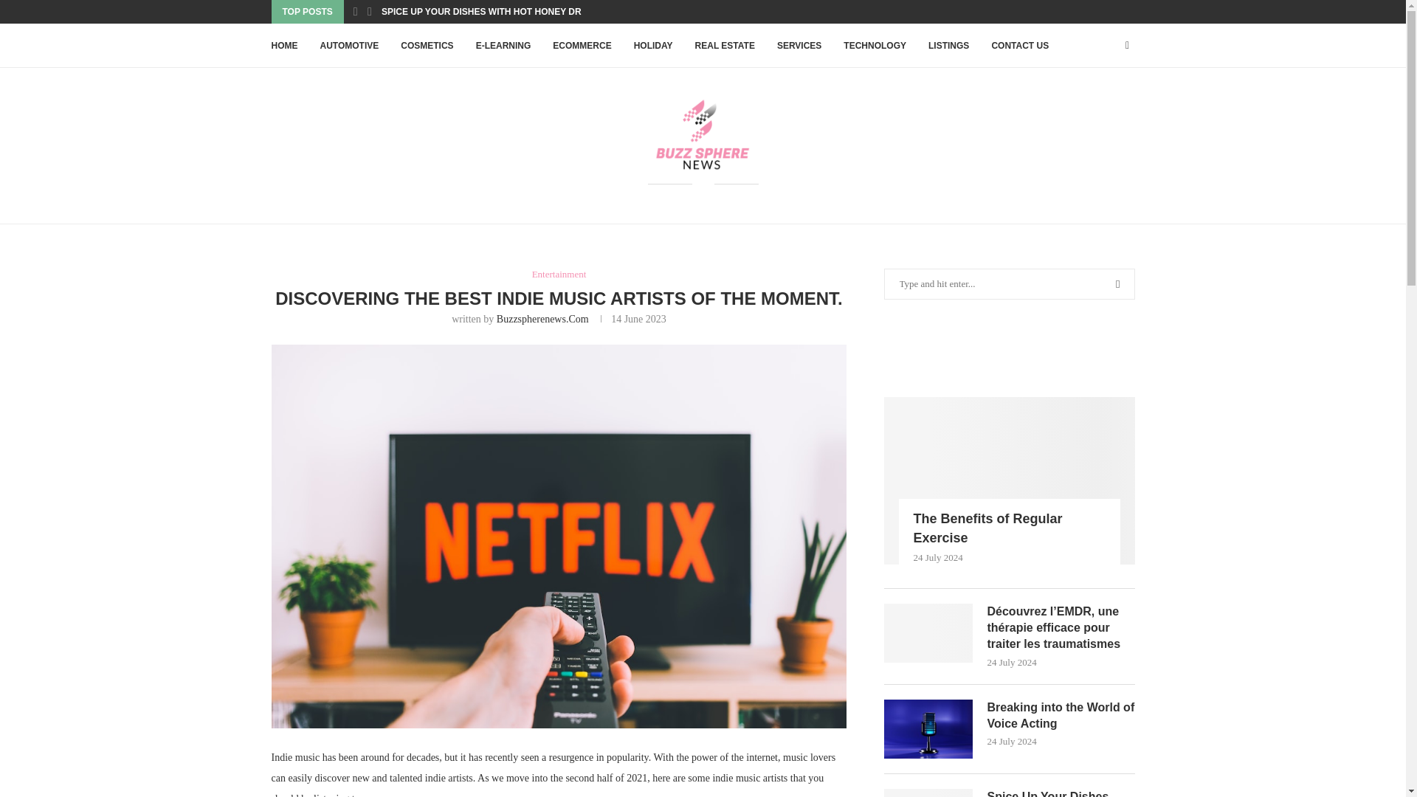 Image resolution: width=1417 pixels, height=797 pixels. What do you see at coordinates (543, 319) in the screenshot?
I see `Buzzspherenews.Com` at bounding box center [543, 319].